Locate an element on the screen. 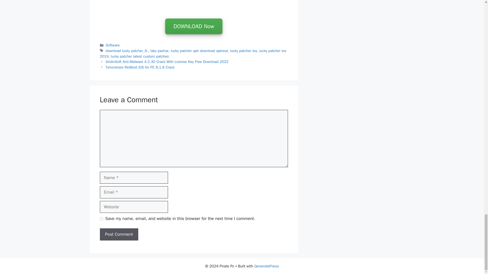  DOWNLOAD Now is located at coordinates (194, 27).